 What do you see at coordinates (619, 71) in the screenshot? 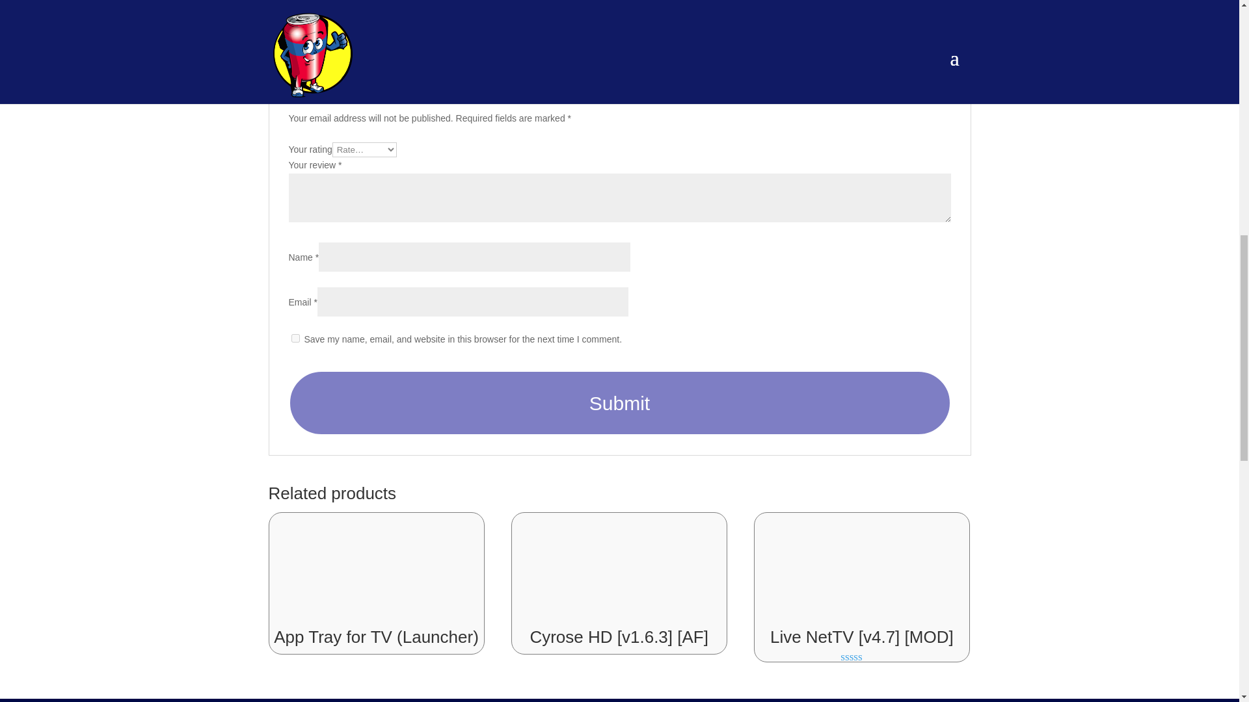
I see `Login with Google` at bounding box center [619, 71].